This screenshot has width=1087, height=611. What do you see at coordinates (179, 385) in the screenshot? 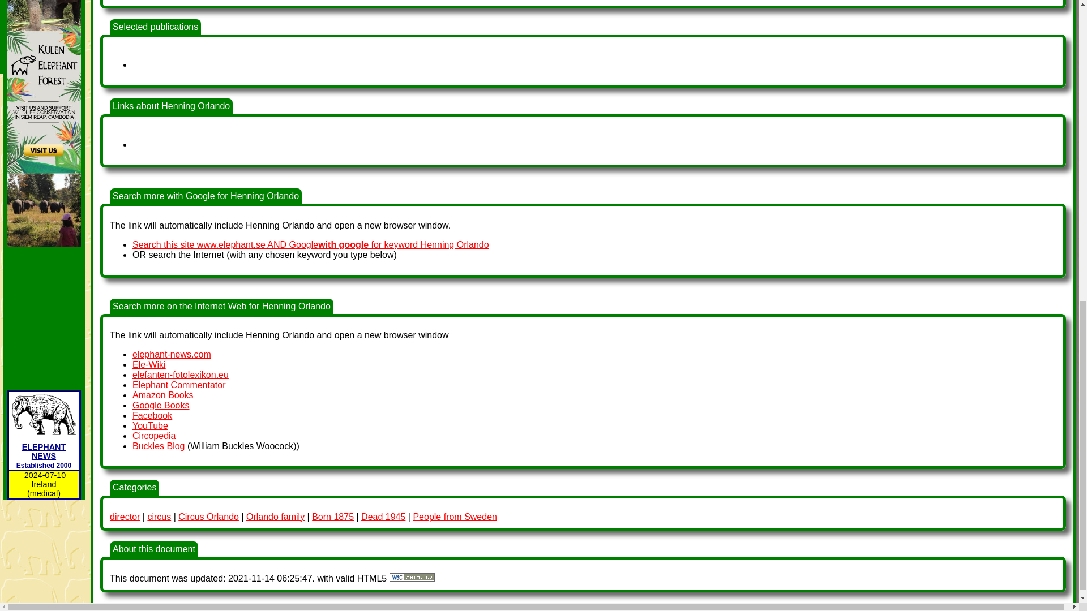
I see `Elephant Commentator` at bounding box center [179, 385].